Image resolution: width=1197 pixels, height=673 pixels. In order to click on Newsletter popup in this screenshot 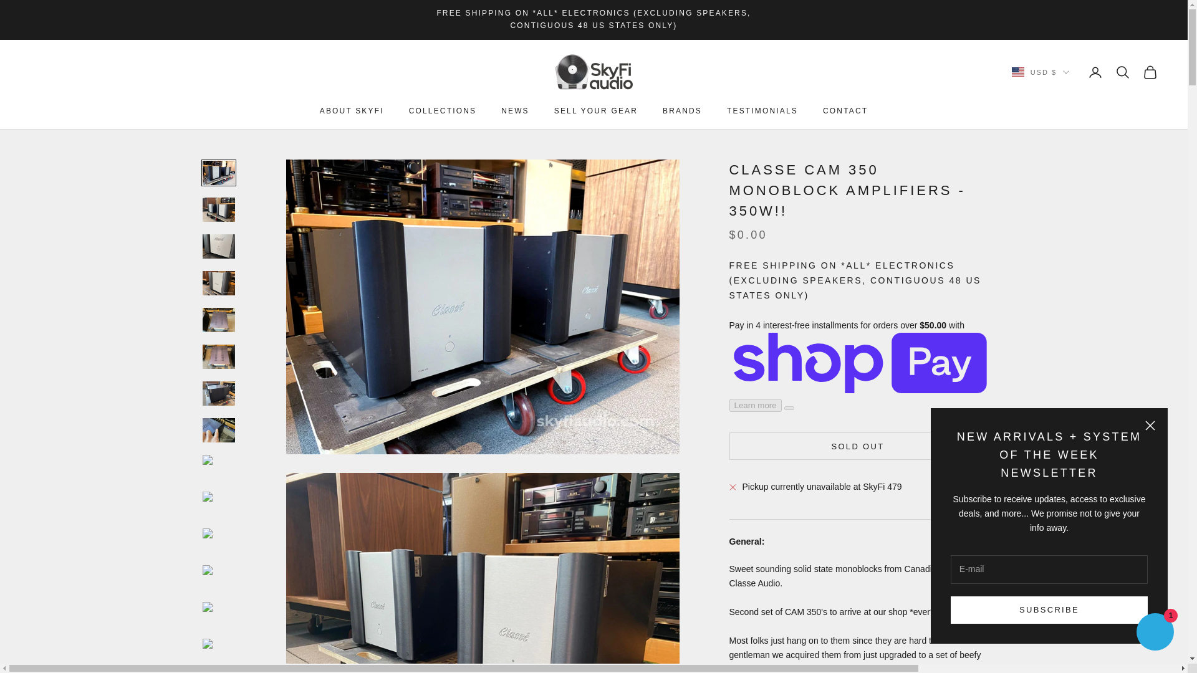, I will do `click(1049, 525)`.